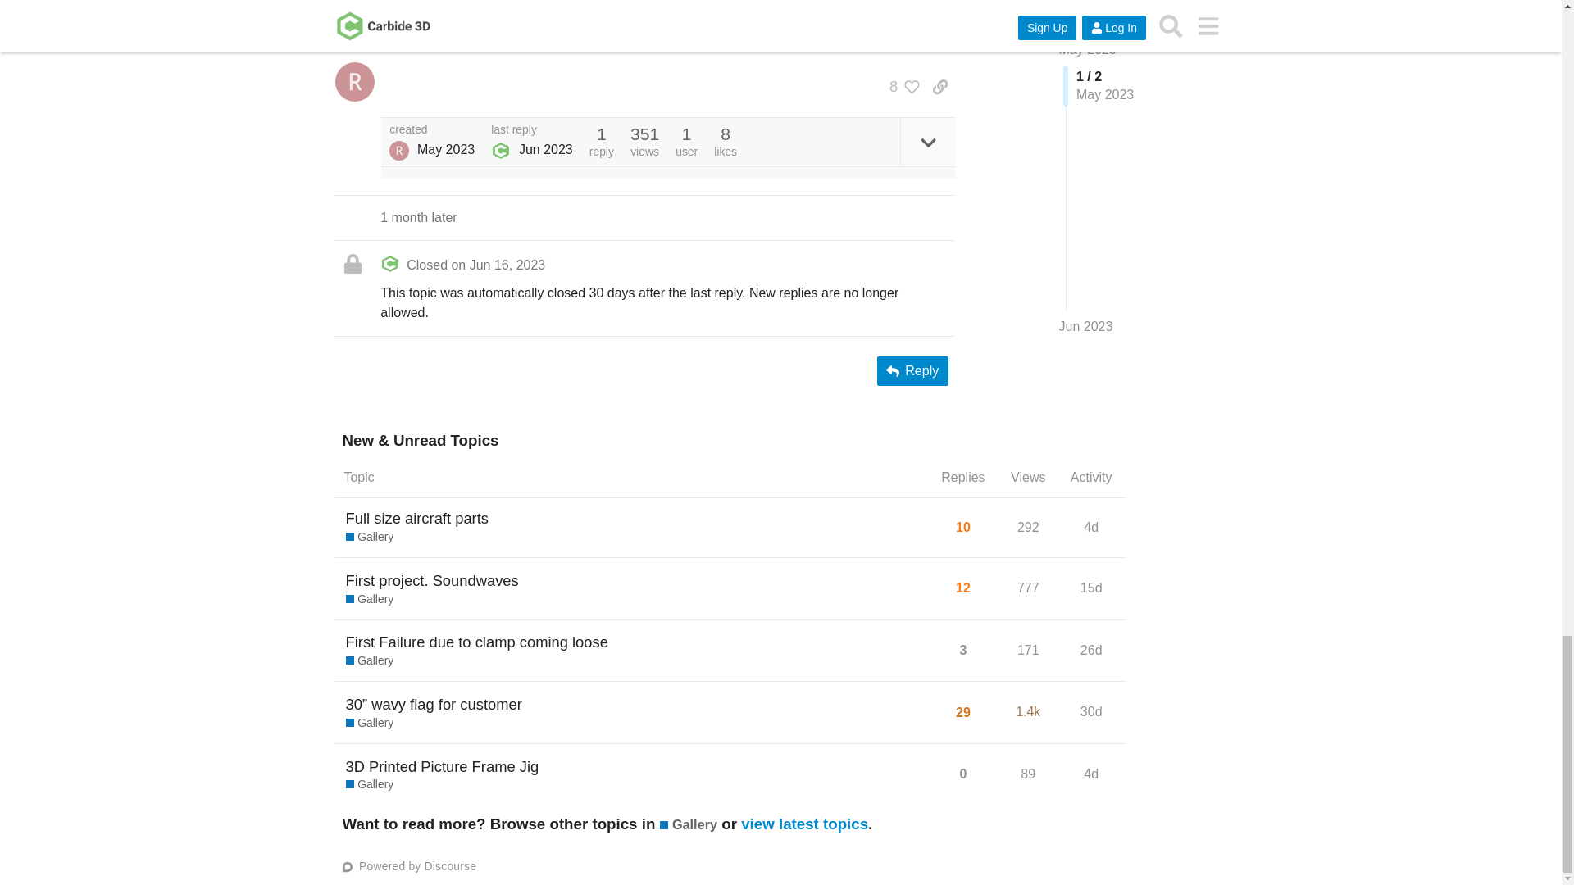 This screenshot has height=885, width=1574. I want to click on 10, so click(962, 528).